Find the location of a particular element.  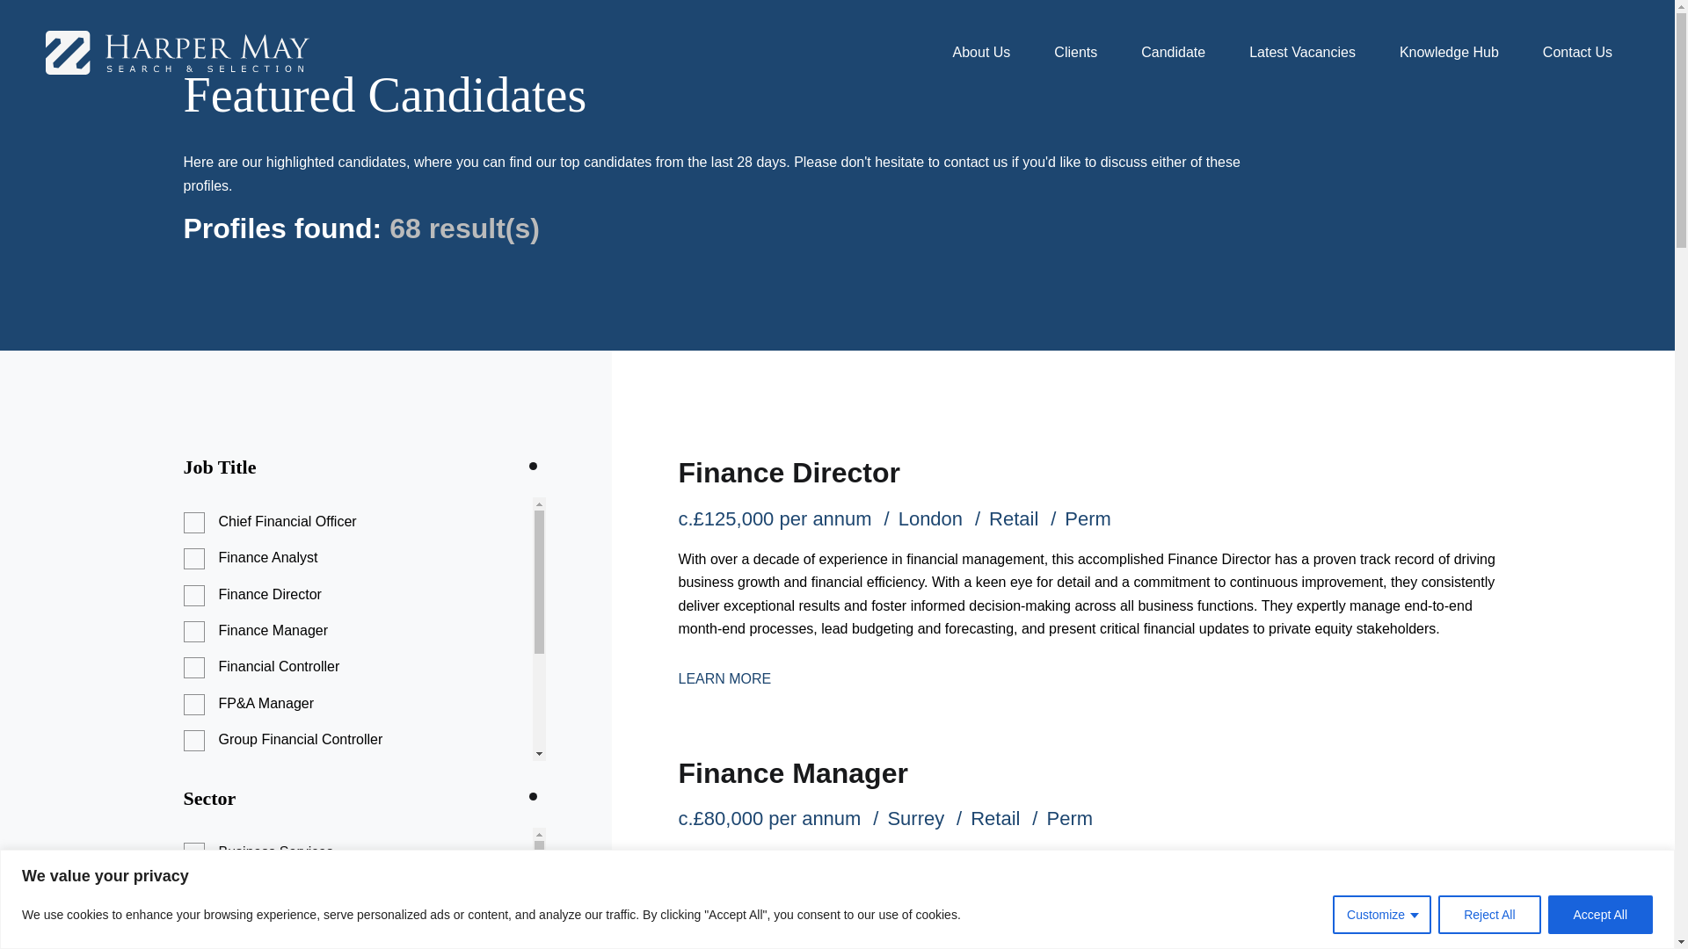

Knowledge Hub is located at coordinates (1449, 52).